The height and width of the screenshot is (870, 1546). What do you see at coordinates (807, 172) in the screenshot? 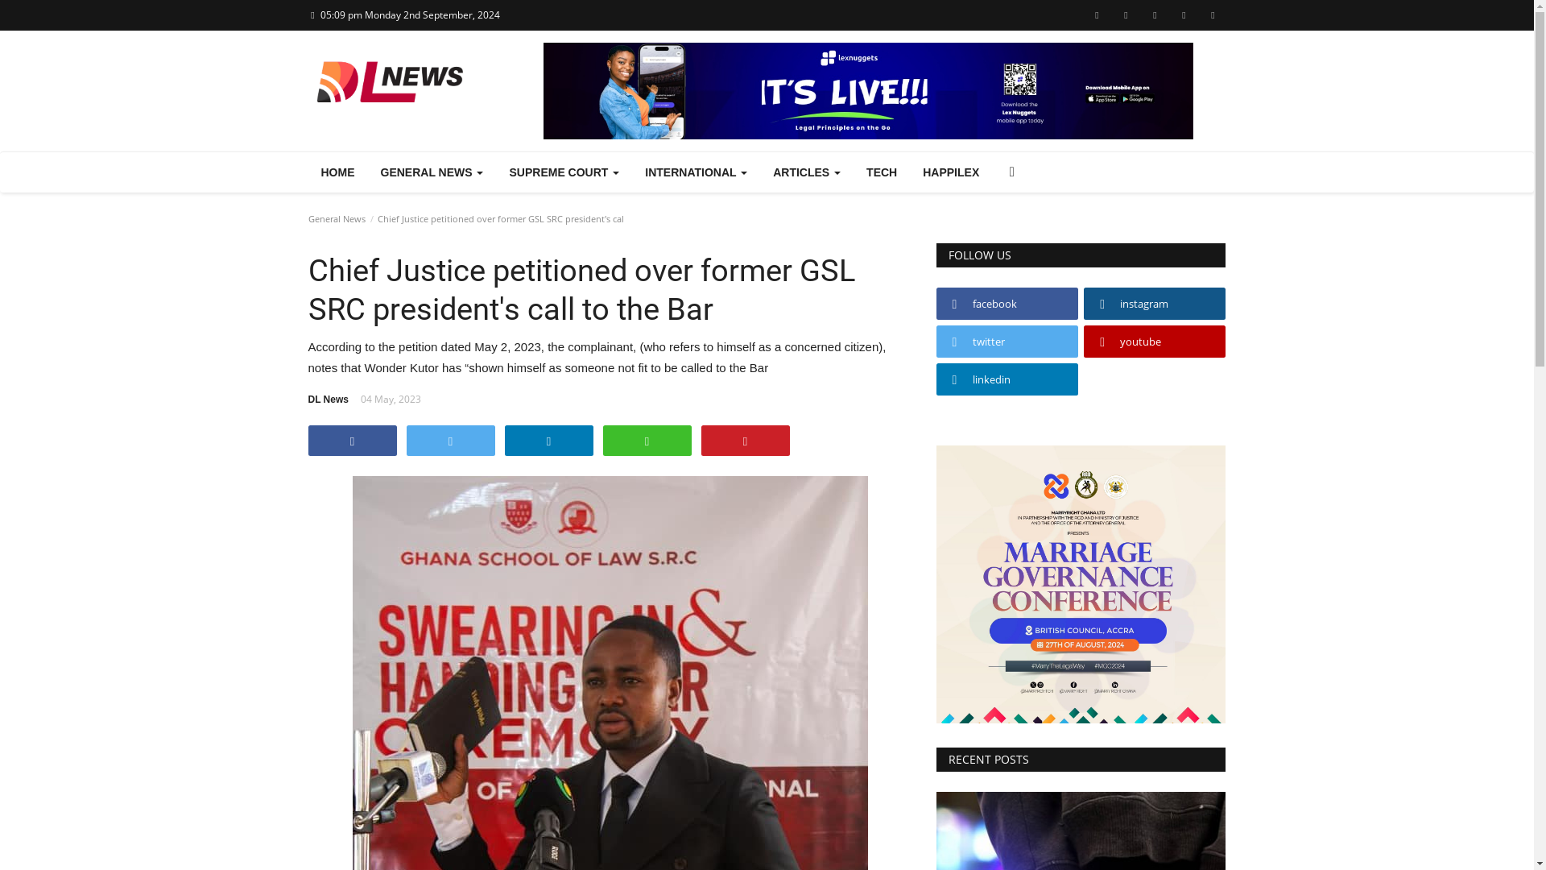
I see `ARTICLES` at bounding box center [807, 172].